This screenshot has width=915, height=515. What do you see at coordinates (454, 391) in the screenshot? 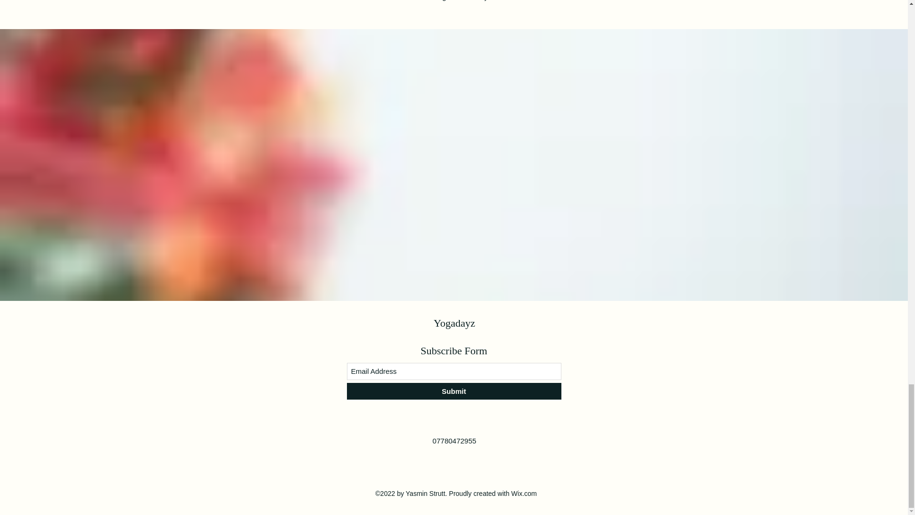
I see `Submit` at bounding box center [454, 391].